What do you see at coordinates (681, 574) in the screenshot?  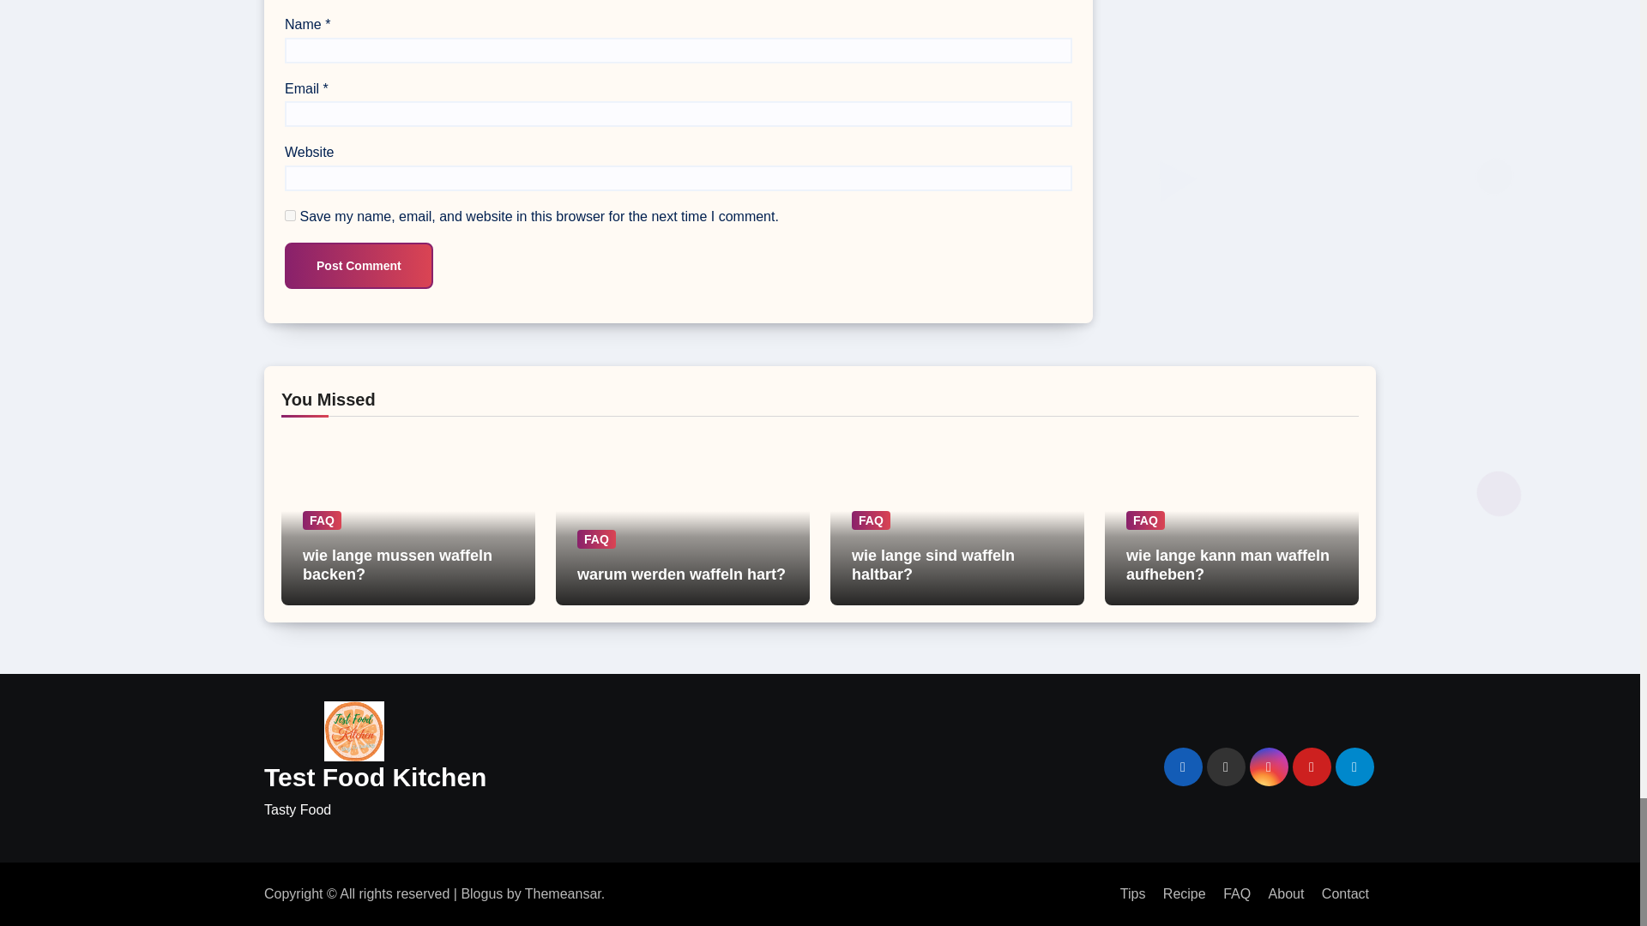 I see `Permalink to: warum werden waffeln hart?` at bounding box center [681, 574].